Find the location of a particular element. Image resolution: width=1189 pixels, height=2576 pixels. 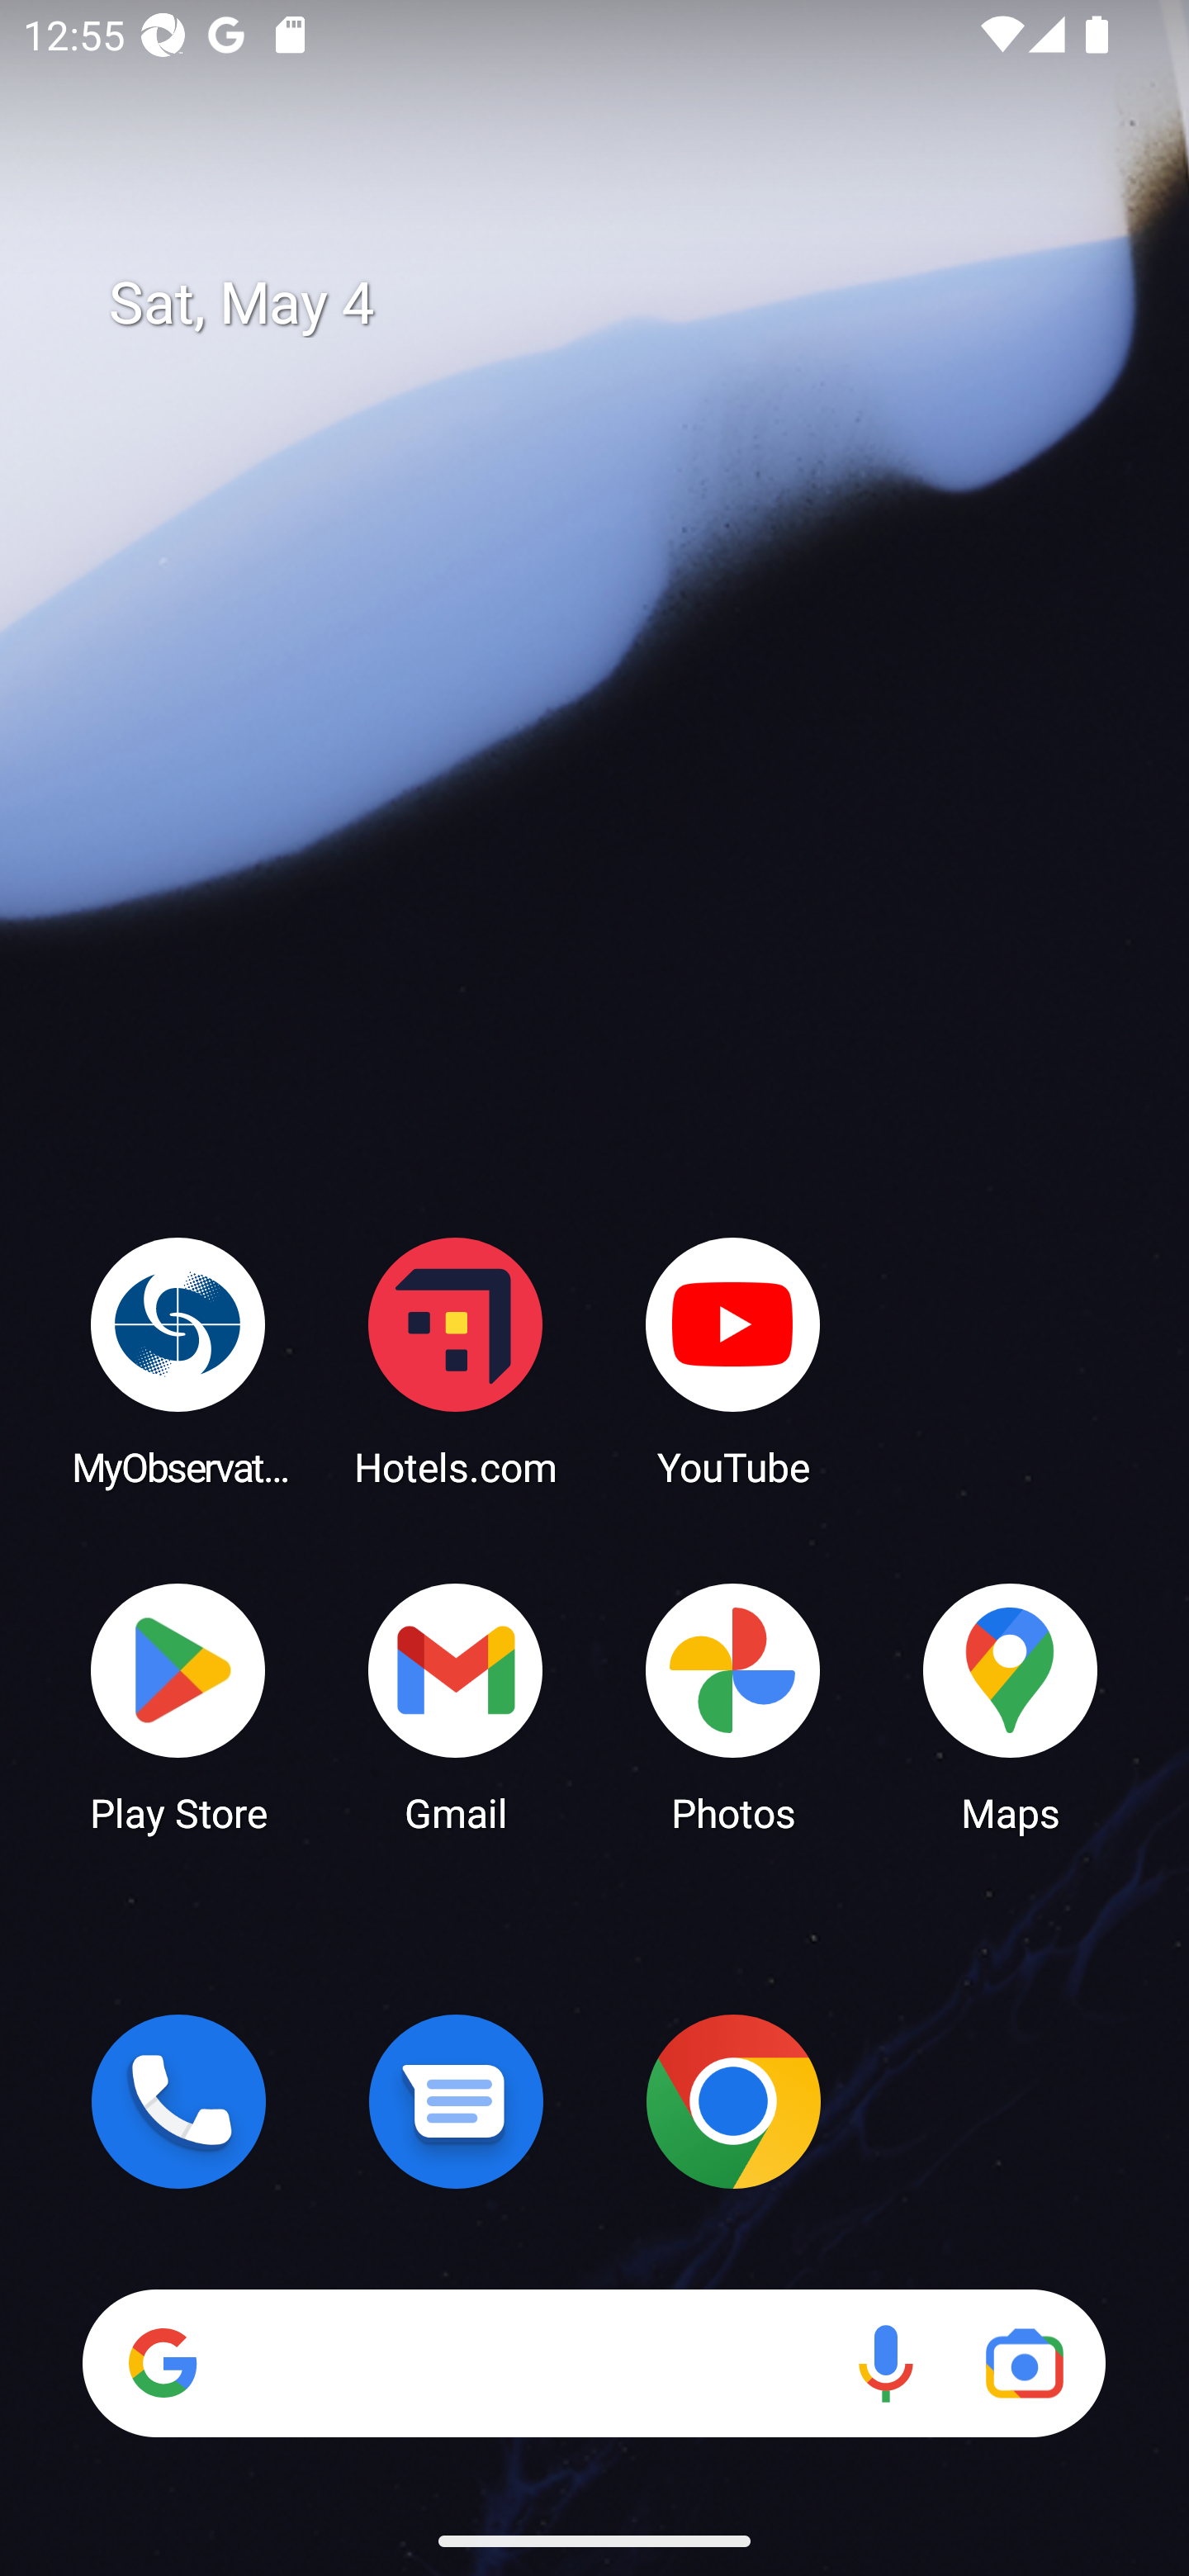

MyObservatory is located at coordinates (178, 1361).